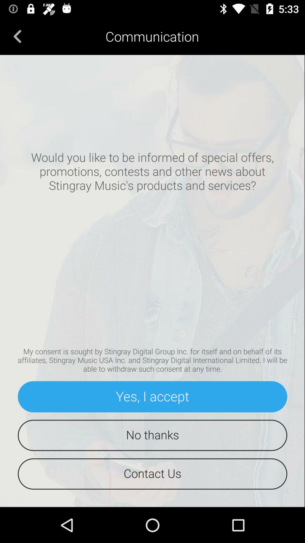  Describe the element at coordinates (152, 435) in the screenshot. I see `open the no thanks icon` at that location.